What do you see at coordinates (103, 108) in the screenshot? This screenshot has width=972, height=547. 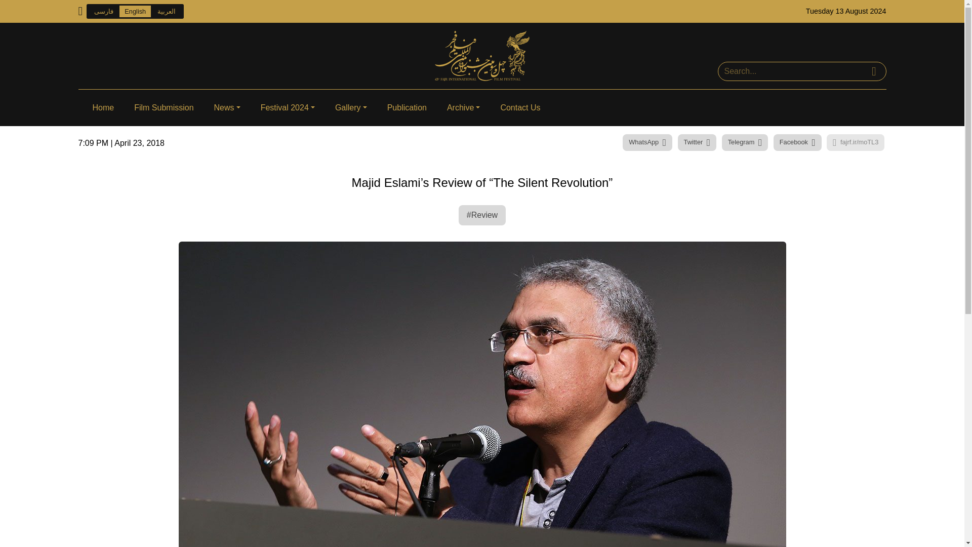 I see `Home` at bounding box center [103, 108].